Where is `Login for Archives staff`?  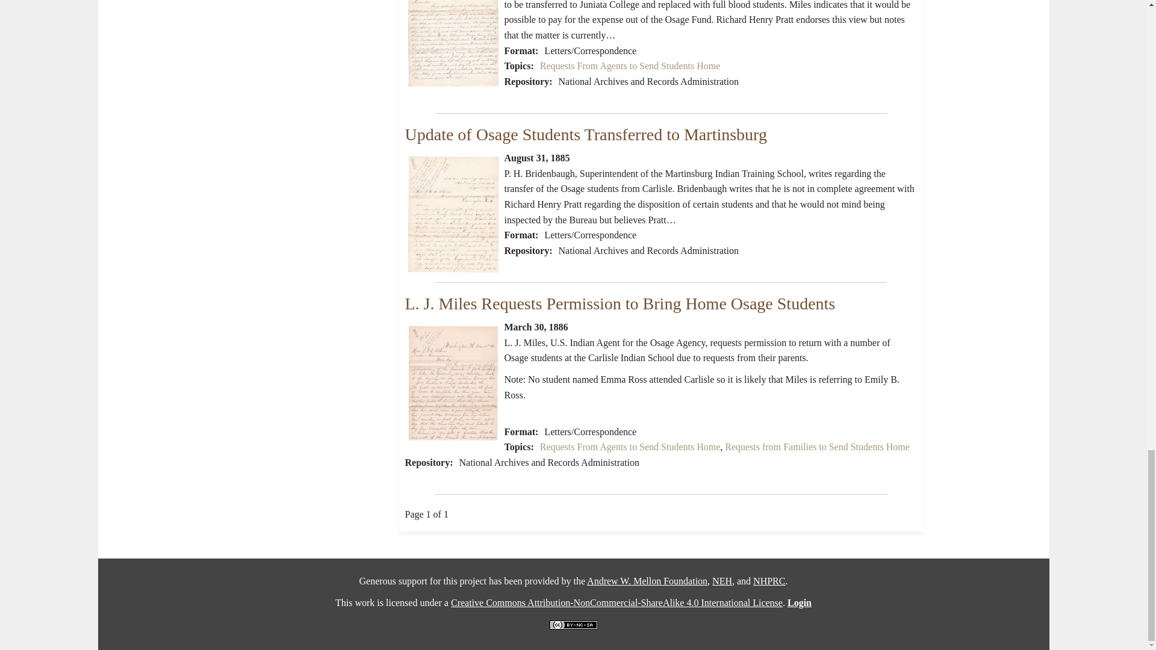
Login for Archives staff is located at coordinates (799, 602).